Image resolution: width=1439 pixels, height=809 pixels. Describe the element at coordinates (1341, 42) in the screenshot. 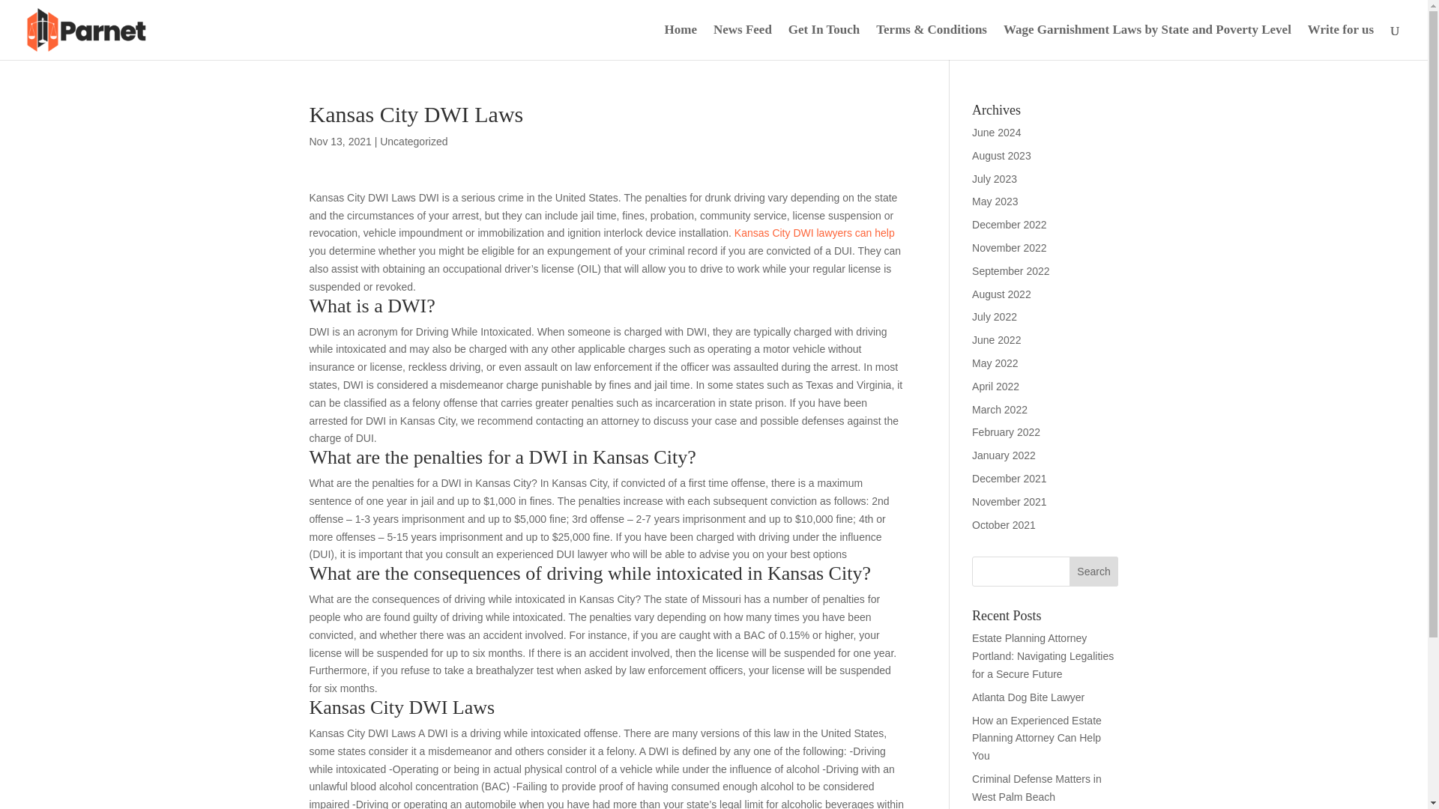

I see `Write for us` at that location.